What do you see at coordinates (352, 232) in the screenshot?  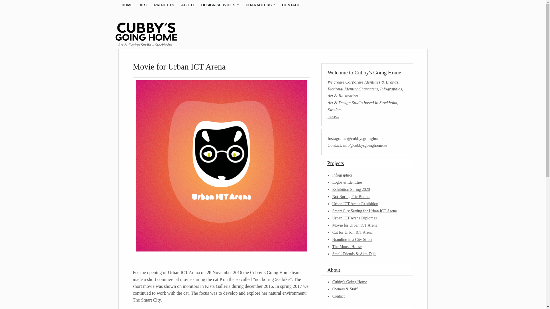 I see `Cat for Urban ICT Arena` at bounding box center [352, 232].